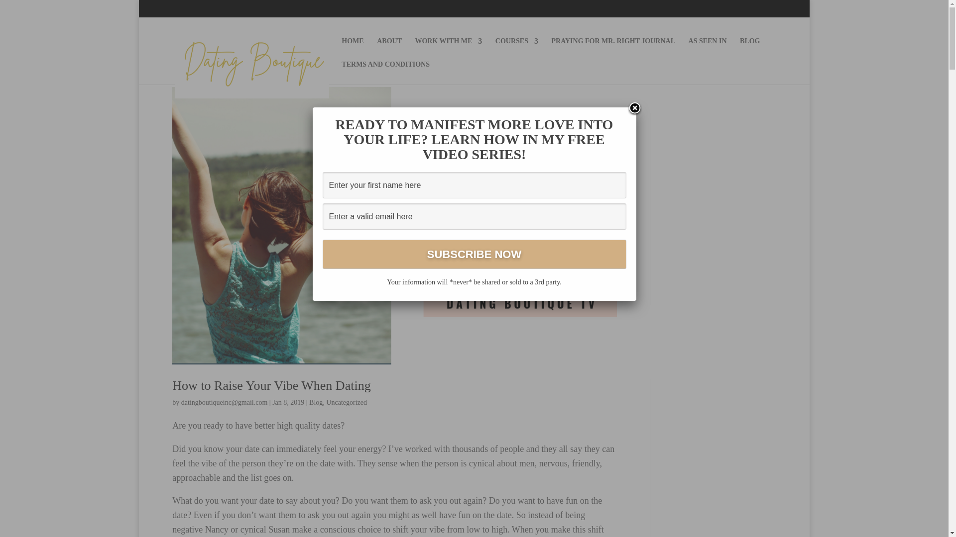  I want to click on TERMS AND CONDITIONS, so click(385, 73).